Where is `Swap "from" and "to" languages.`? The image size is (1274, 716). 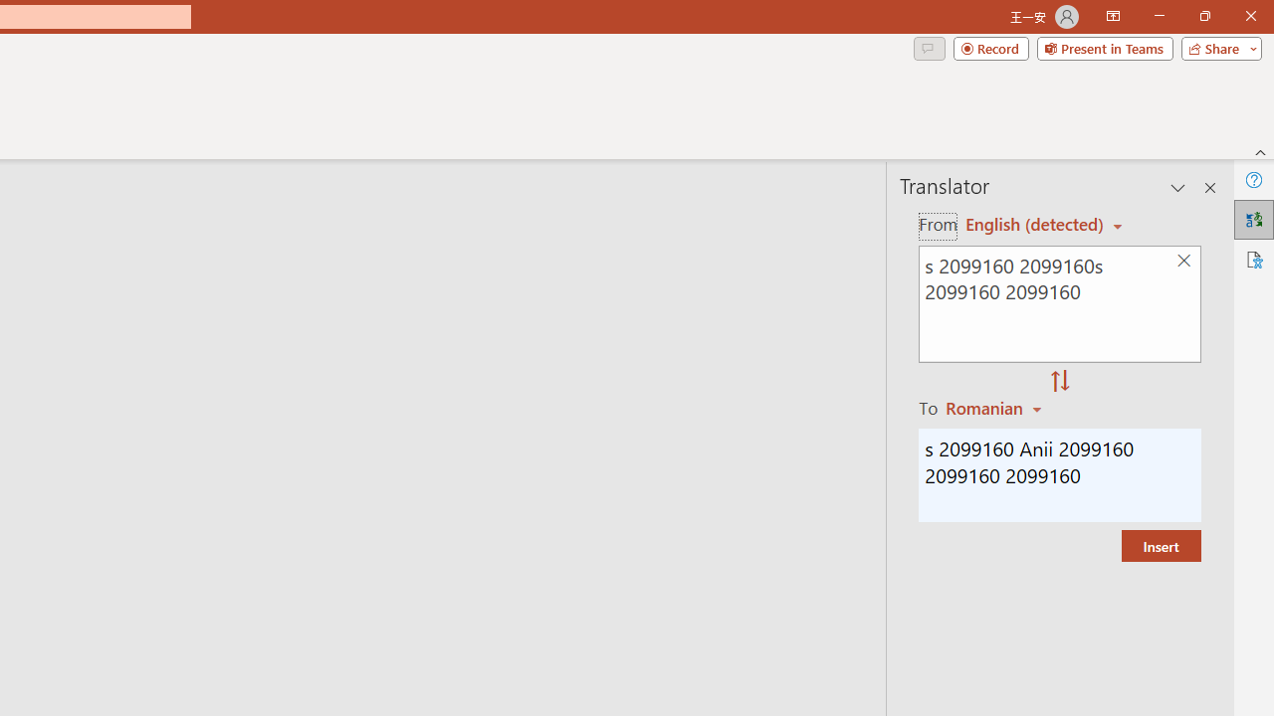 Swap "from" and "to" languages. is located at coordinates (1060, 382).